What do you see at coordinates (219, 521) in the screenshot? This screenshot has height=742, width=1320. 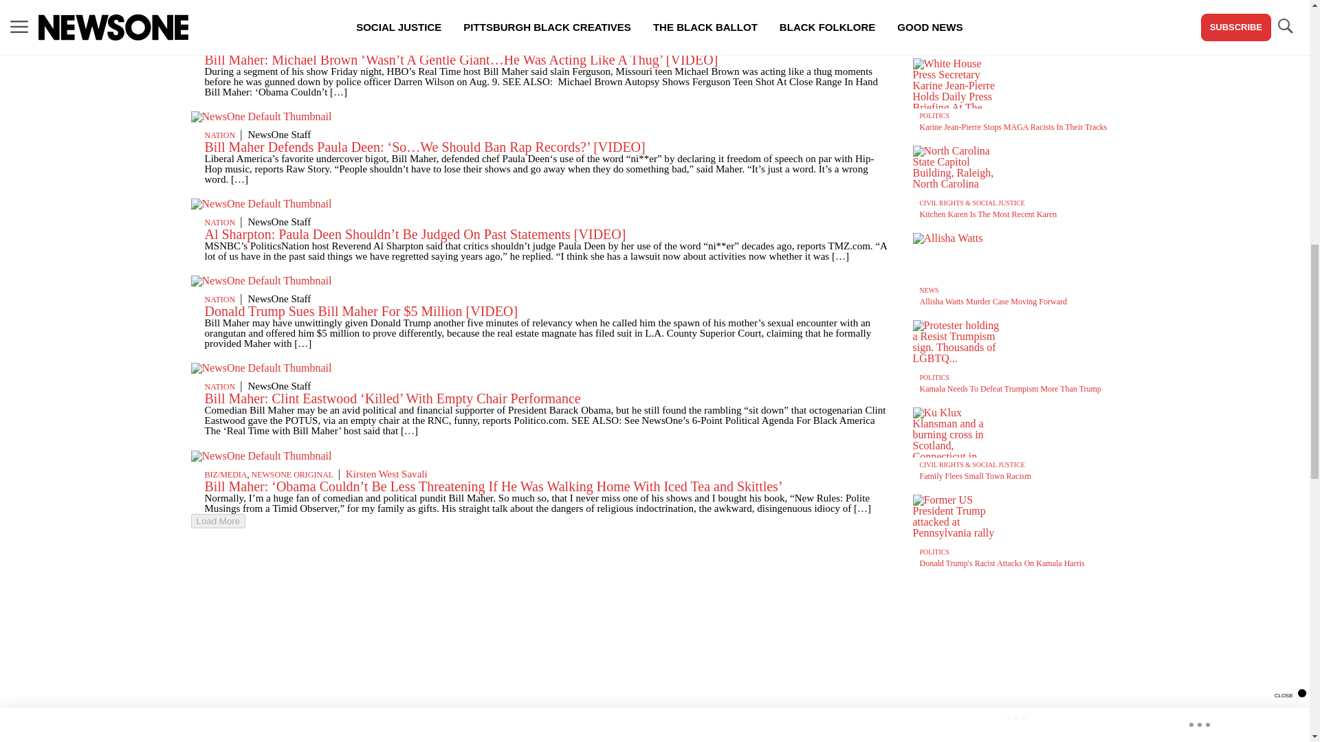 I see `Load More` at bounding box center [219, 521].